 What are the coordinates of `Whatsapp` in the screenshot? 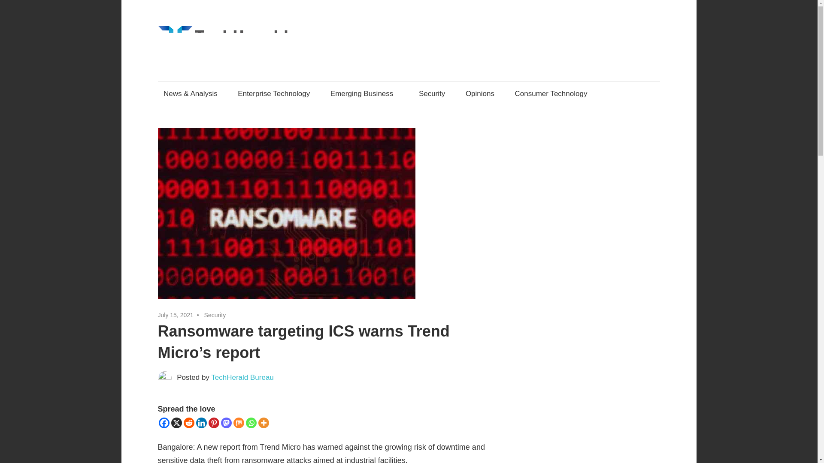 It's located at (251, 423).